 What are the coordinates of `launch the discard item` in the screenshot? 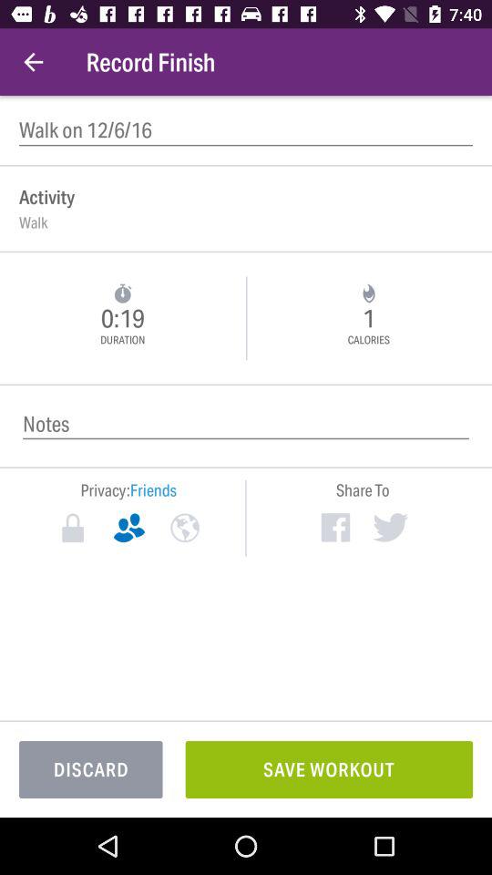 It's located at (91, 769).